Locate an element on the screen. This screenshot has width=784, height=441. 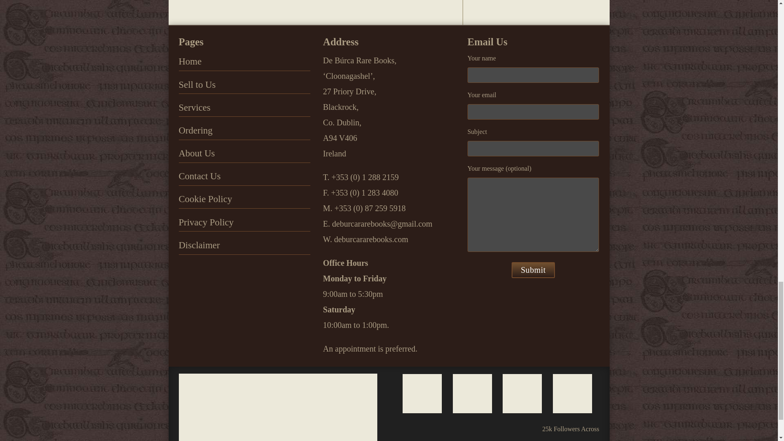
Submit is located at coordinates (533, 270).